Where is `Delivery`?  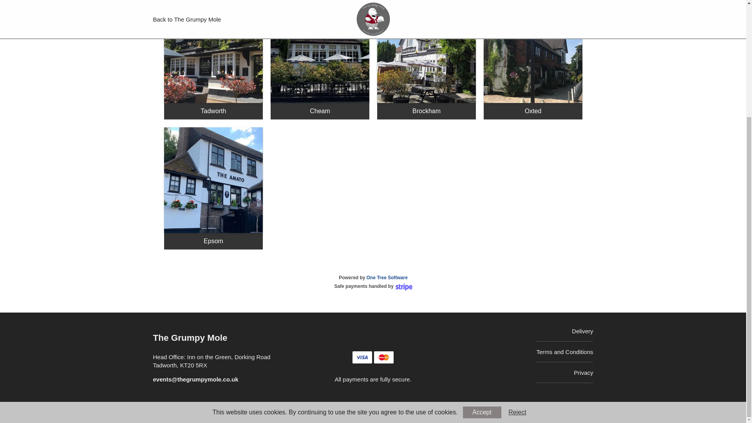 Delivery is located at coordinates (582, 331).